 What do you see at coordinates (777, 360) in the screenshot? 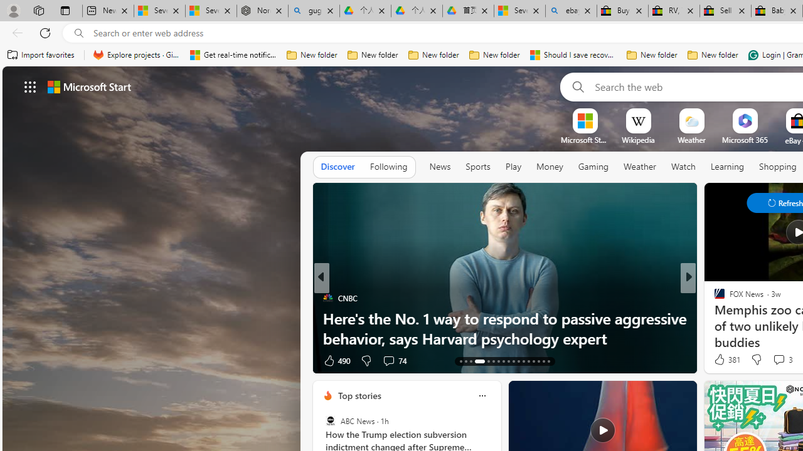
I see `View comments 10 Comment` at bounding box center [777, 360].